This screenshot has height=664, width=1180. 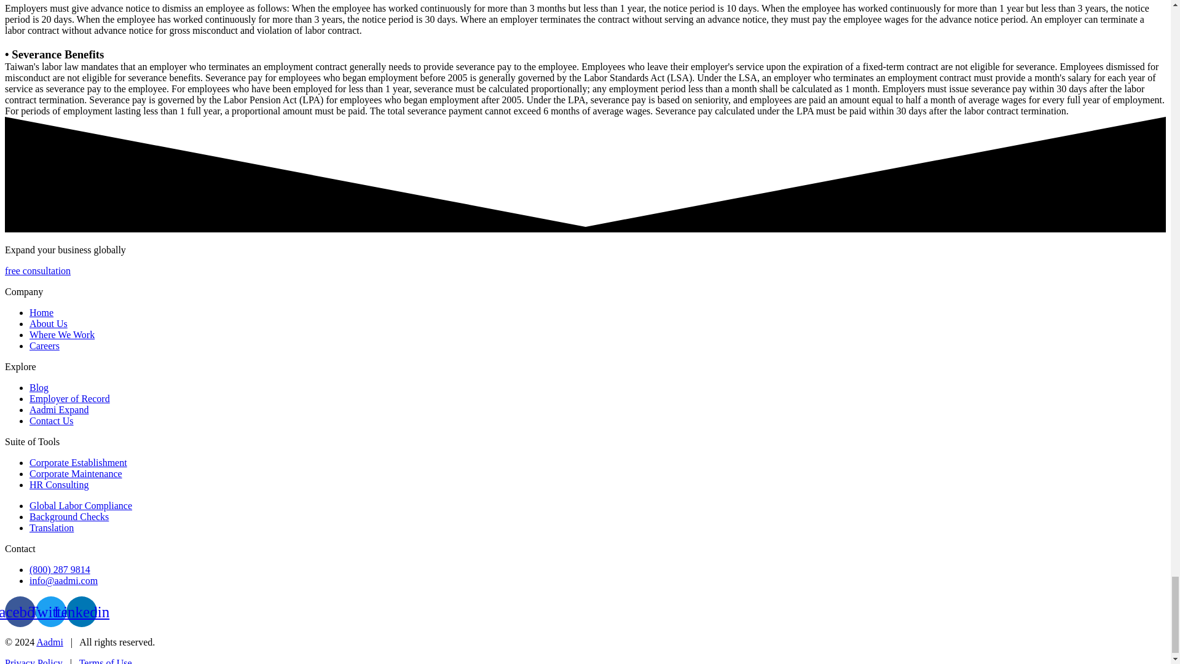 What do you see at coordinates (41, 312) in the screenshot?
I see `Home` at bounding box center [41, 312].